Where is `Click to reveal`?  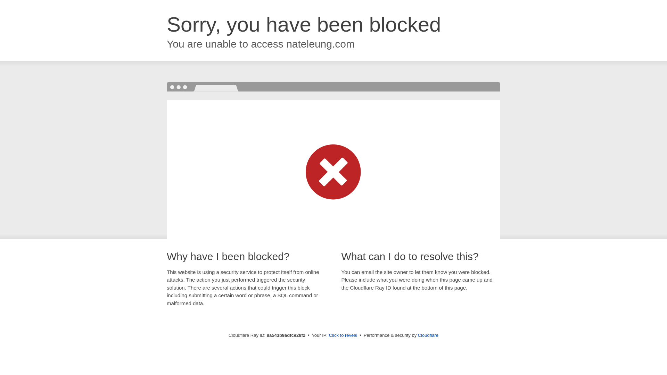 Click to reveal is located at coordinates (343, 335).